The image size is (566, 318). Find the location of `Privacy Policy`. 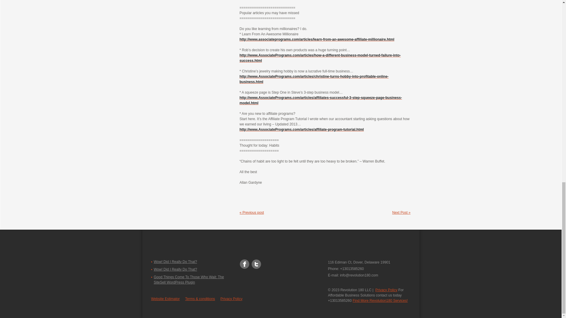

Privacy Policy is located at coordinates (232, 299).